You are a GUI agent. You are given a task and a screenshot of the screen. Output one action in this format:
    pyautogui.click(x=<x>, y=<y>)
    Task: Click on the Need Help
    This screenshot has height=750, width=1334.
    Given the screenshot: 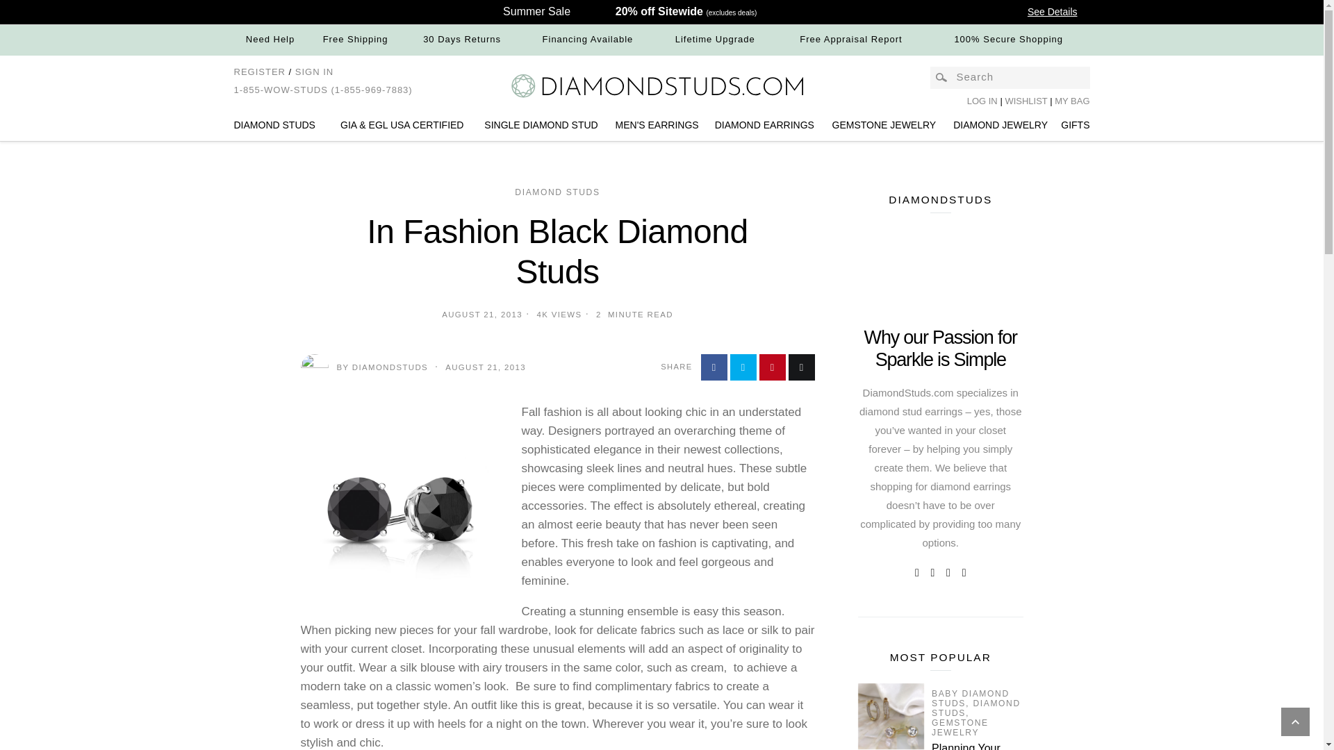 What is the action you would take?
    pyautogui.click(x=270, y=39)
    